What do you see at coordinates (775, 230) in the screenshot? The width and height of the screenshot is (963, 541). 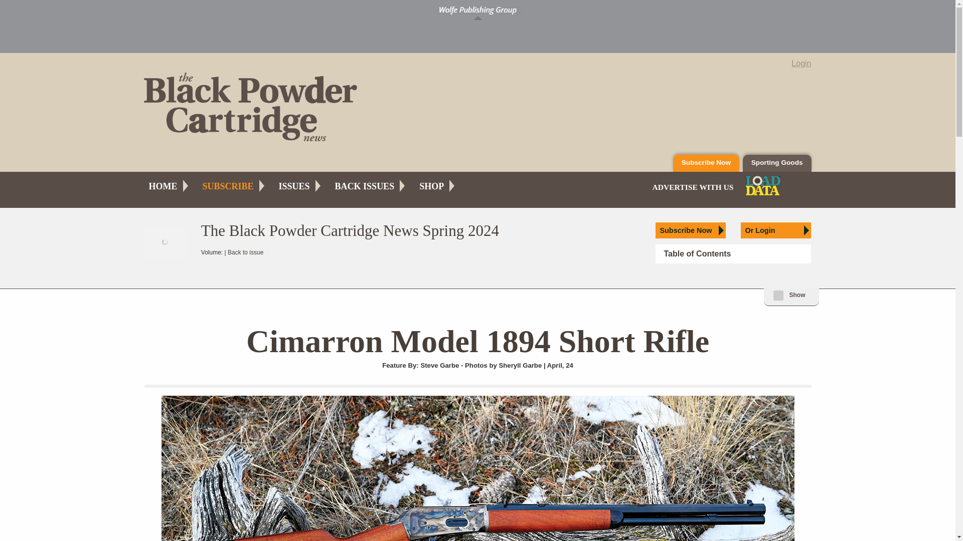 I see `Login` at bounding box center [775, 230].